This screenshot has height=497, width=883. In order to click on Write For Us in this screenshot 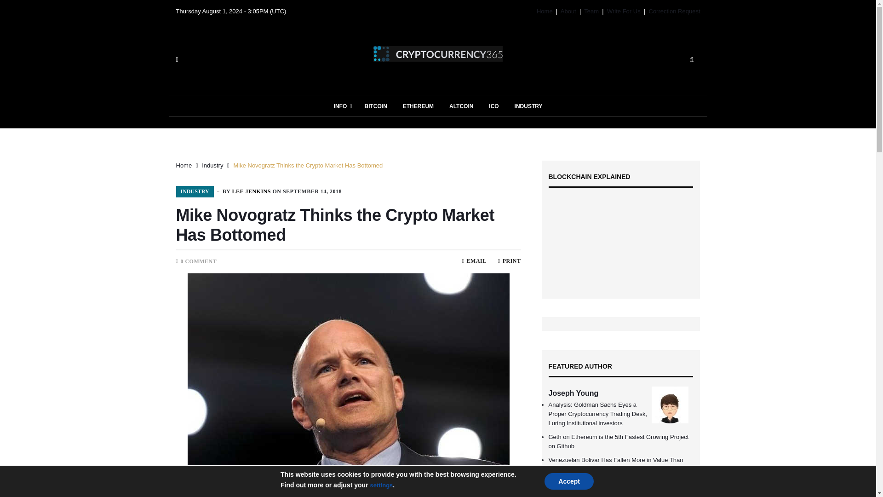, I will do `click(624, 11)`.